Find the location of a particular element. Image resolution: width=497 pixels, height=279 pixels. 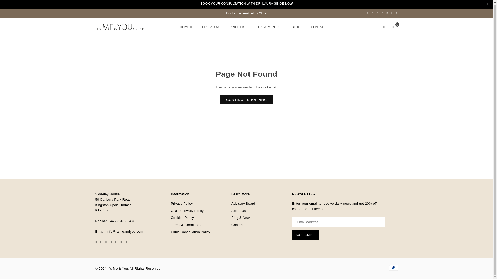

Cart is located at coordinates (393, 27).